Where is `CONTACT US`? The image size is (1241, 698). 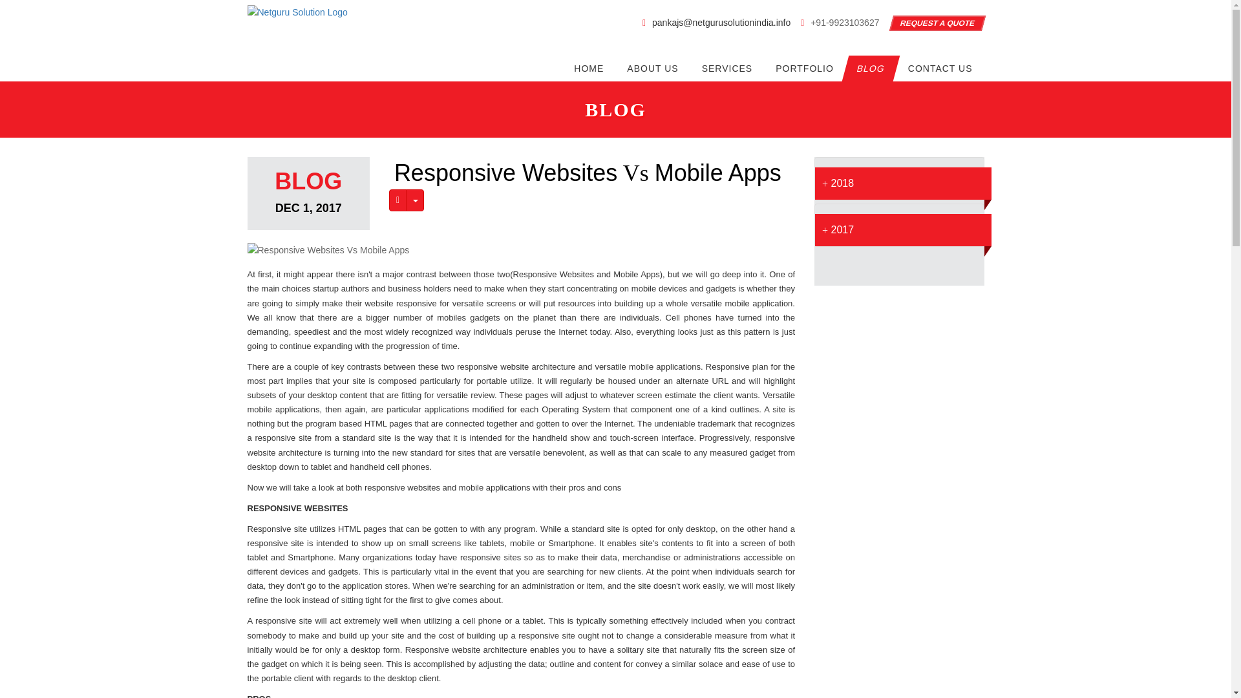 CONTACT US is located at coordinates (940, 69).